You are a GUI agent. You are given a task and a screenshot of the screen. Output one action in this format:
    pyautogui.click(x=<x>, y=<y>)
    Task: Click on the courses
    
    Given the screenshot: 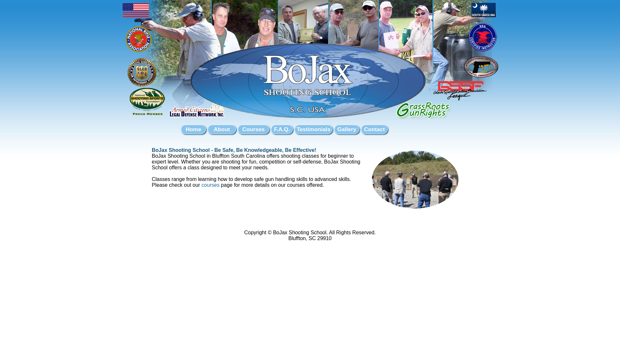 What is the action you would take?
    pyautogui.click(x=211, y=185)
    